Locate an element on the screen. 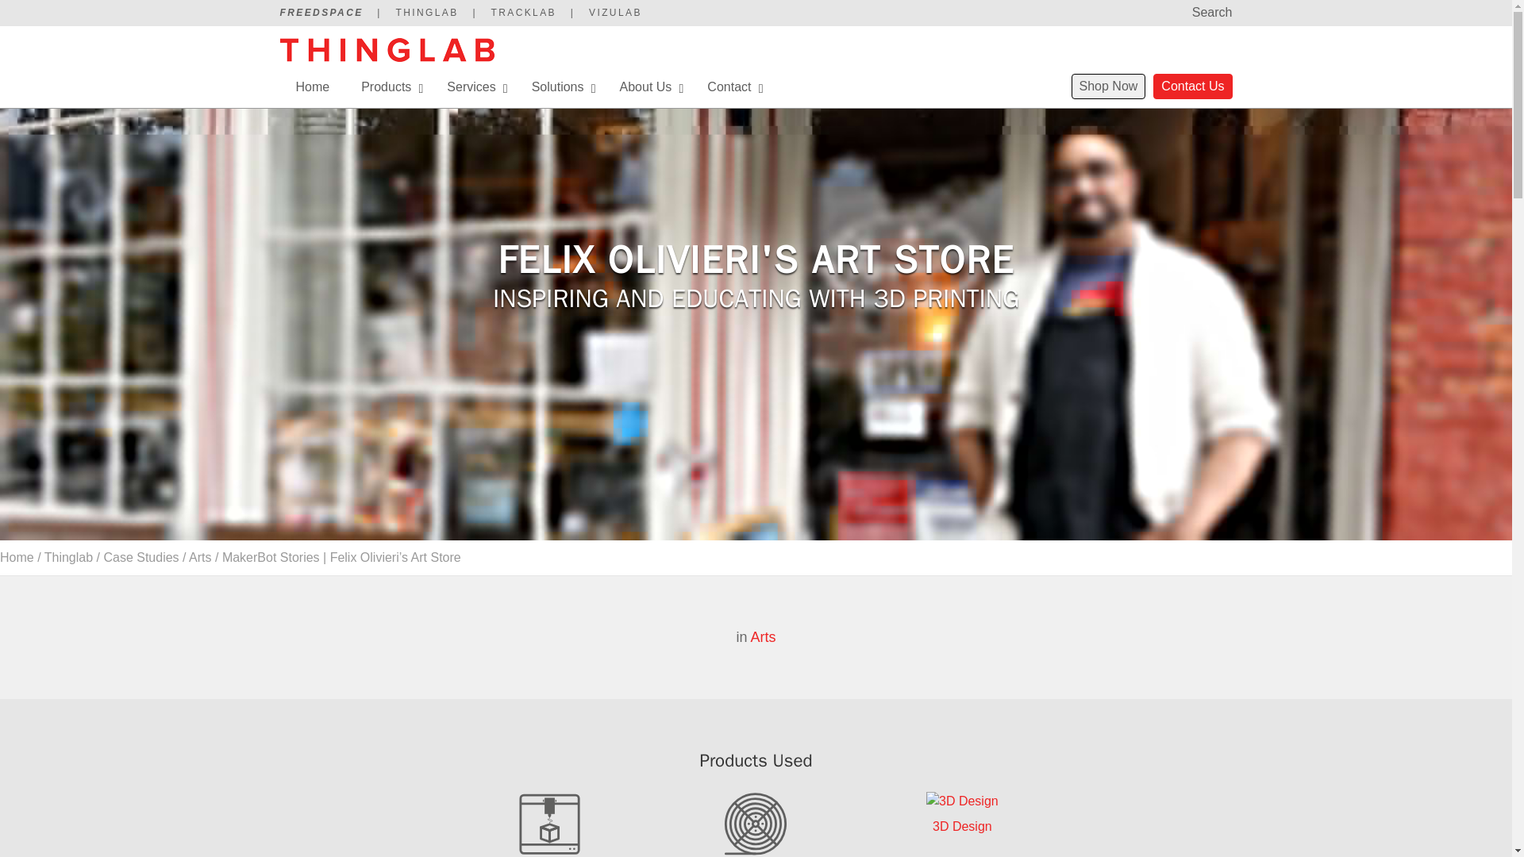 This screenshot has width=1524, height=857. Home is located at coordinates (312, 87).